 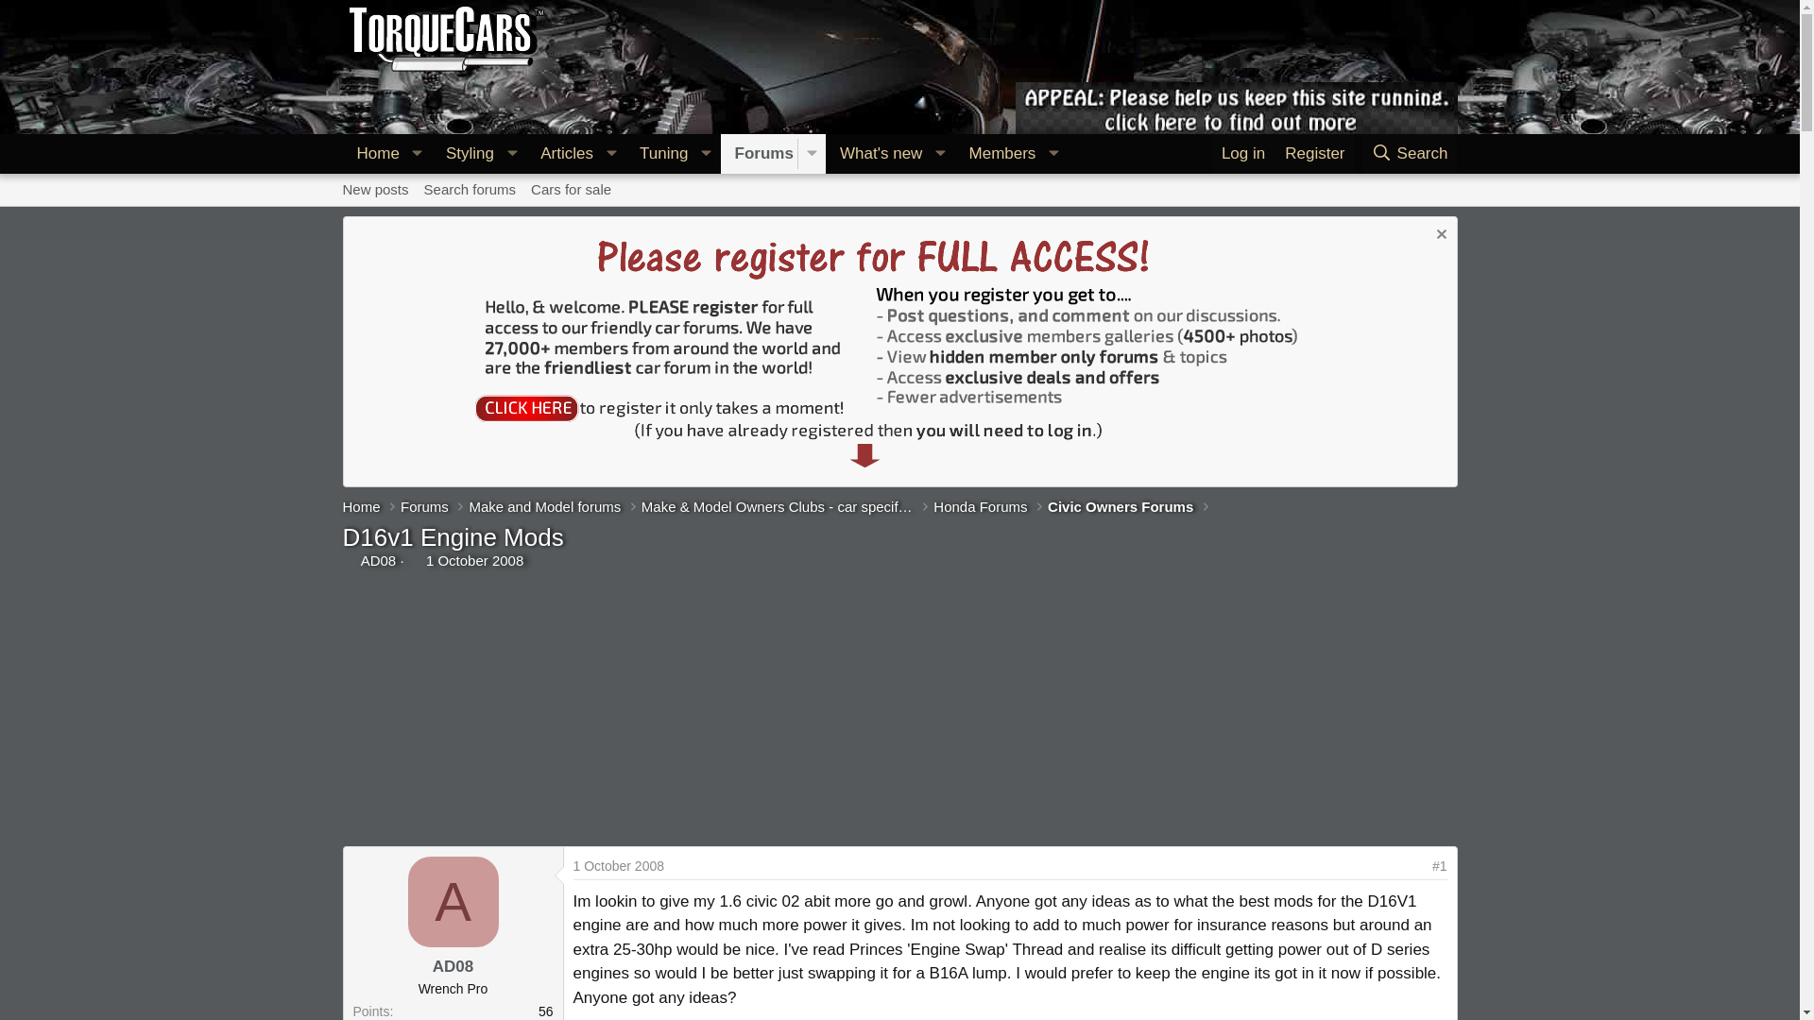 I want to click on Thread starter, so click(x=349, y=560).